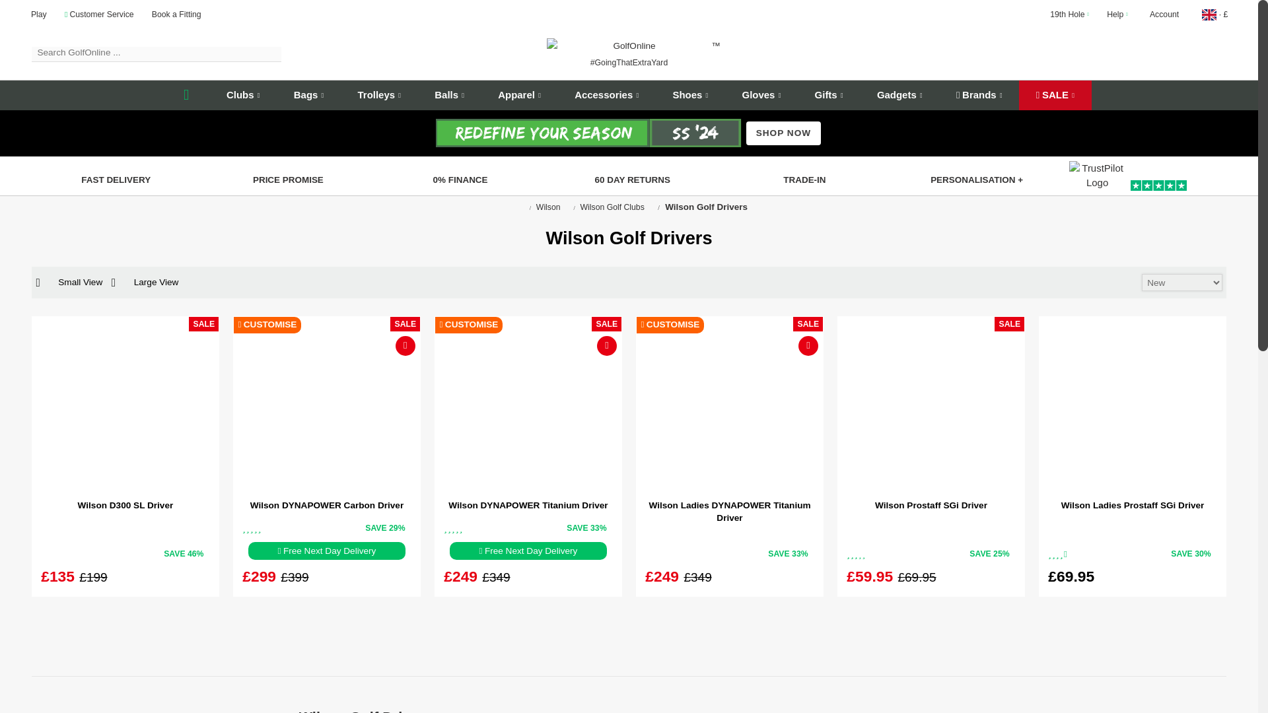  What do you see at coordinates (828, 95) in the screenshot?
I see `Gifts` at bounding box center [828, 95].